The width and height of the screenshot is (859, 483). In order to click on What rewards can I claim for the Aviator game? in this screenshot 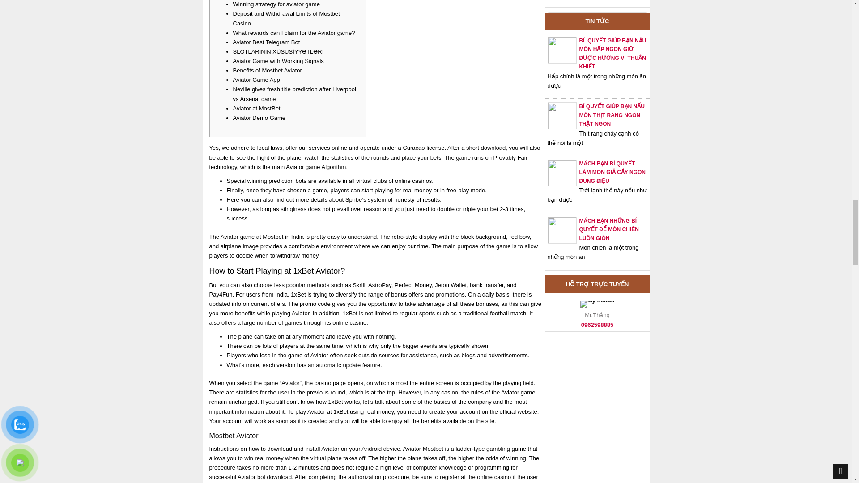, I will do `click(293, 33)`.